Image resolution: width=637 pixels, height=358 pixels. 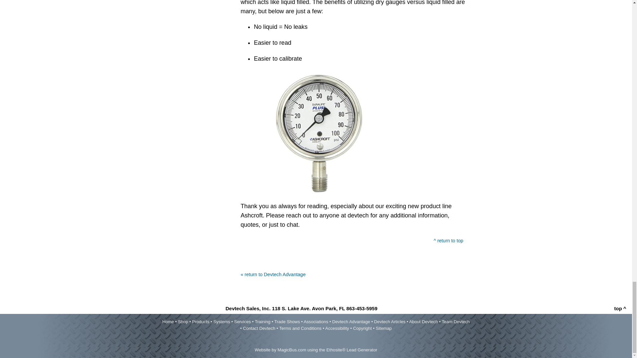 I want to click on Devtech Advantage Newsletter -  Ashcroft, so click(x=323, y=132).